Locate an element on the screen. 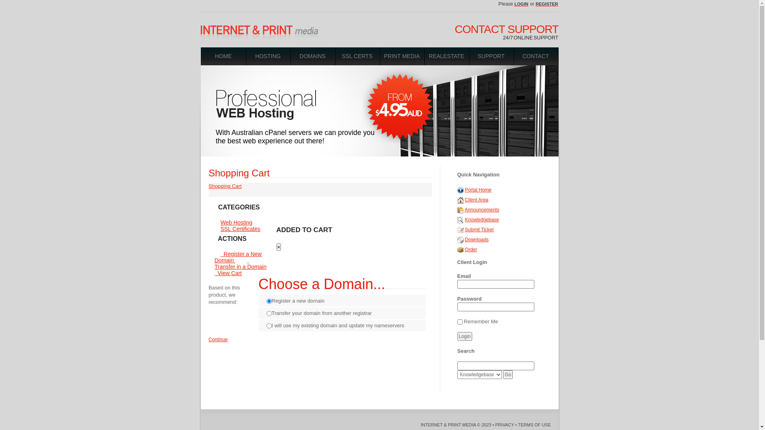 This screenshot has width=765, height=430. TERMS OF USE is located at coordinates (535, 425).